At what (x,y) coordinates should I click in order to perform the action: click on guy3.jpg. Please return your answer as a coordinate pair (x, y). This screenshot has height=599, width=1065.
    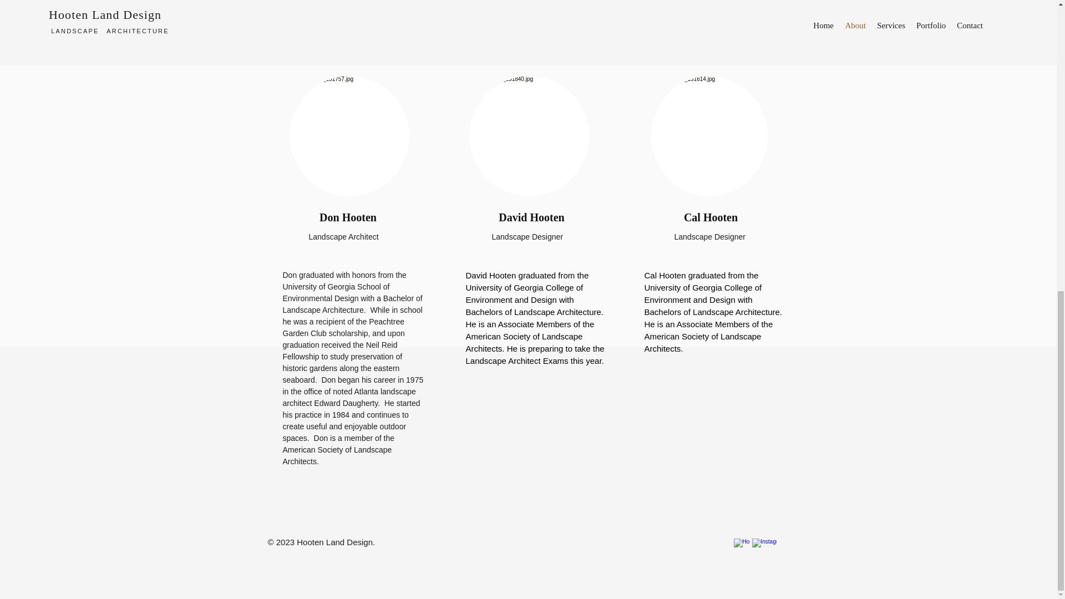
    Looking at the image, I should click on (709, 136).